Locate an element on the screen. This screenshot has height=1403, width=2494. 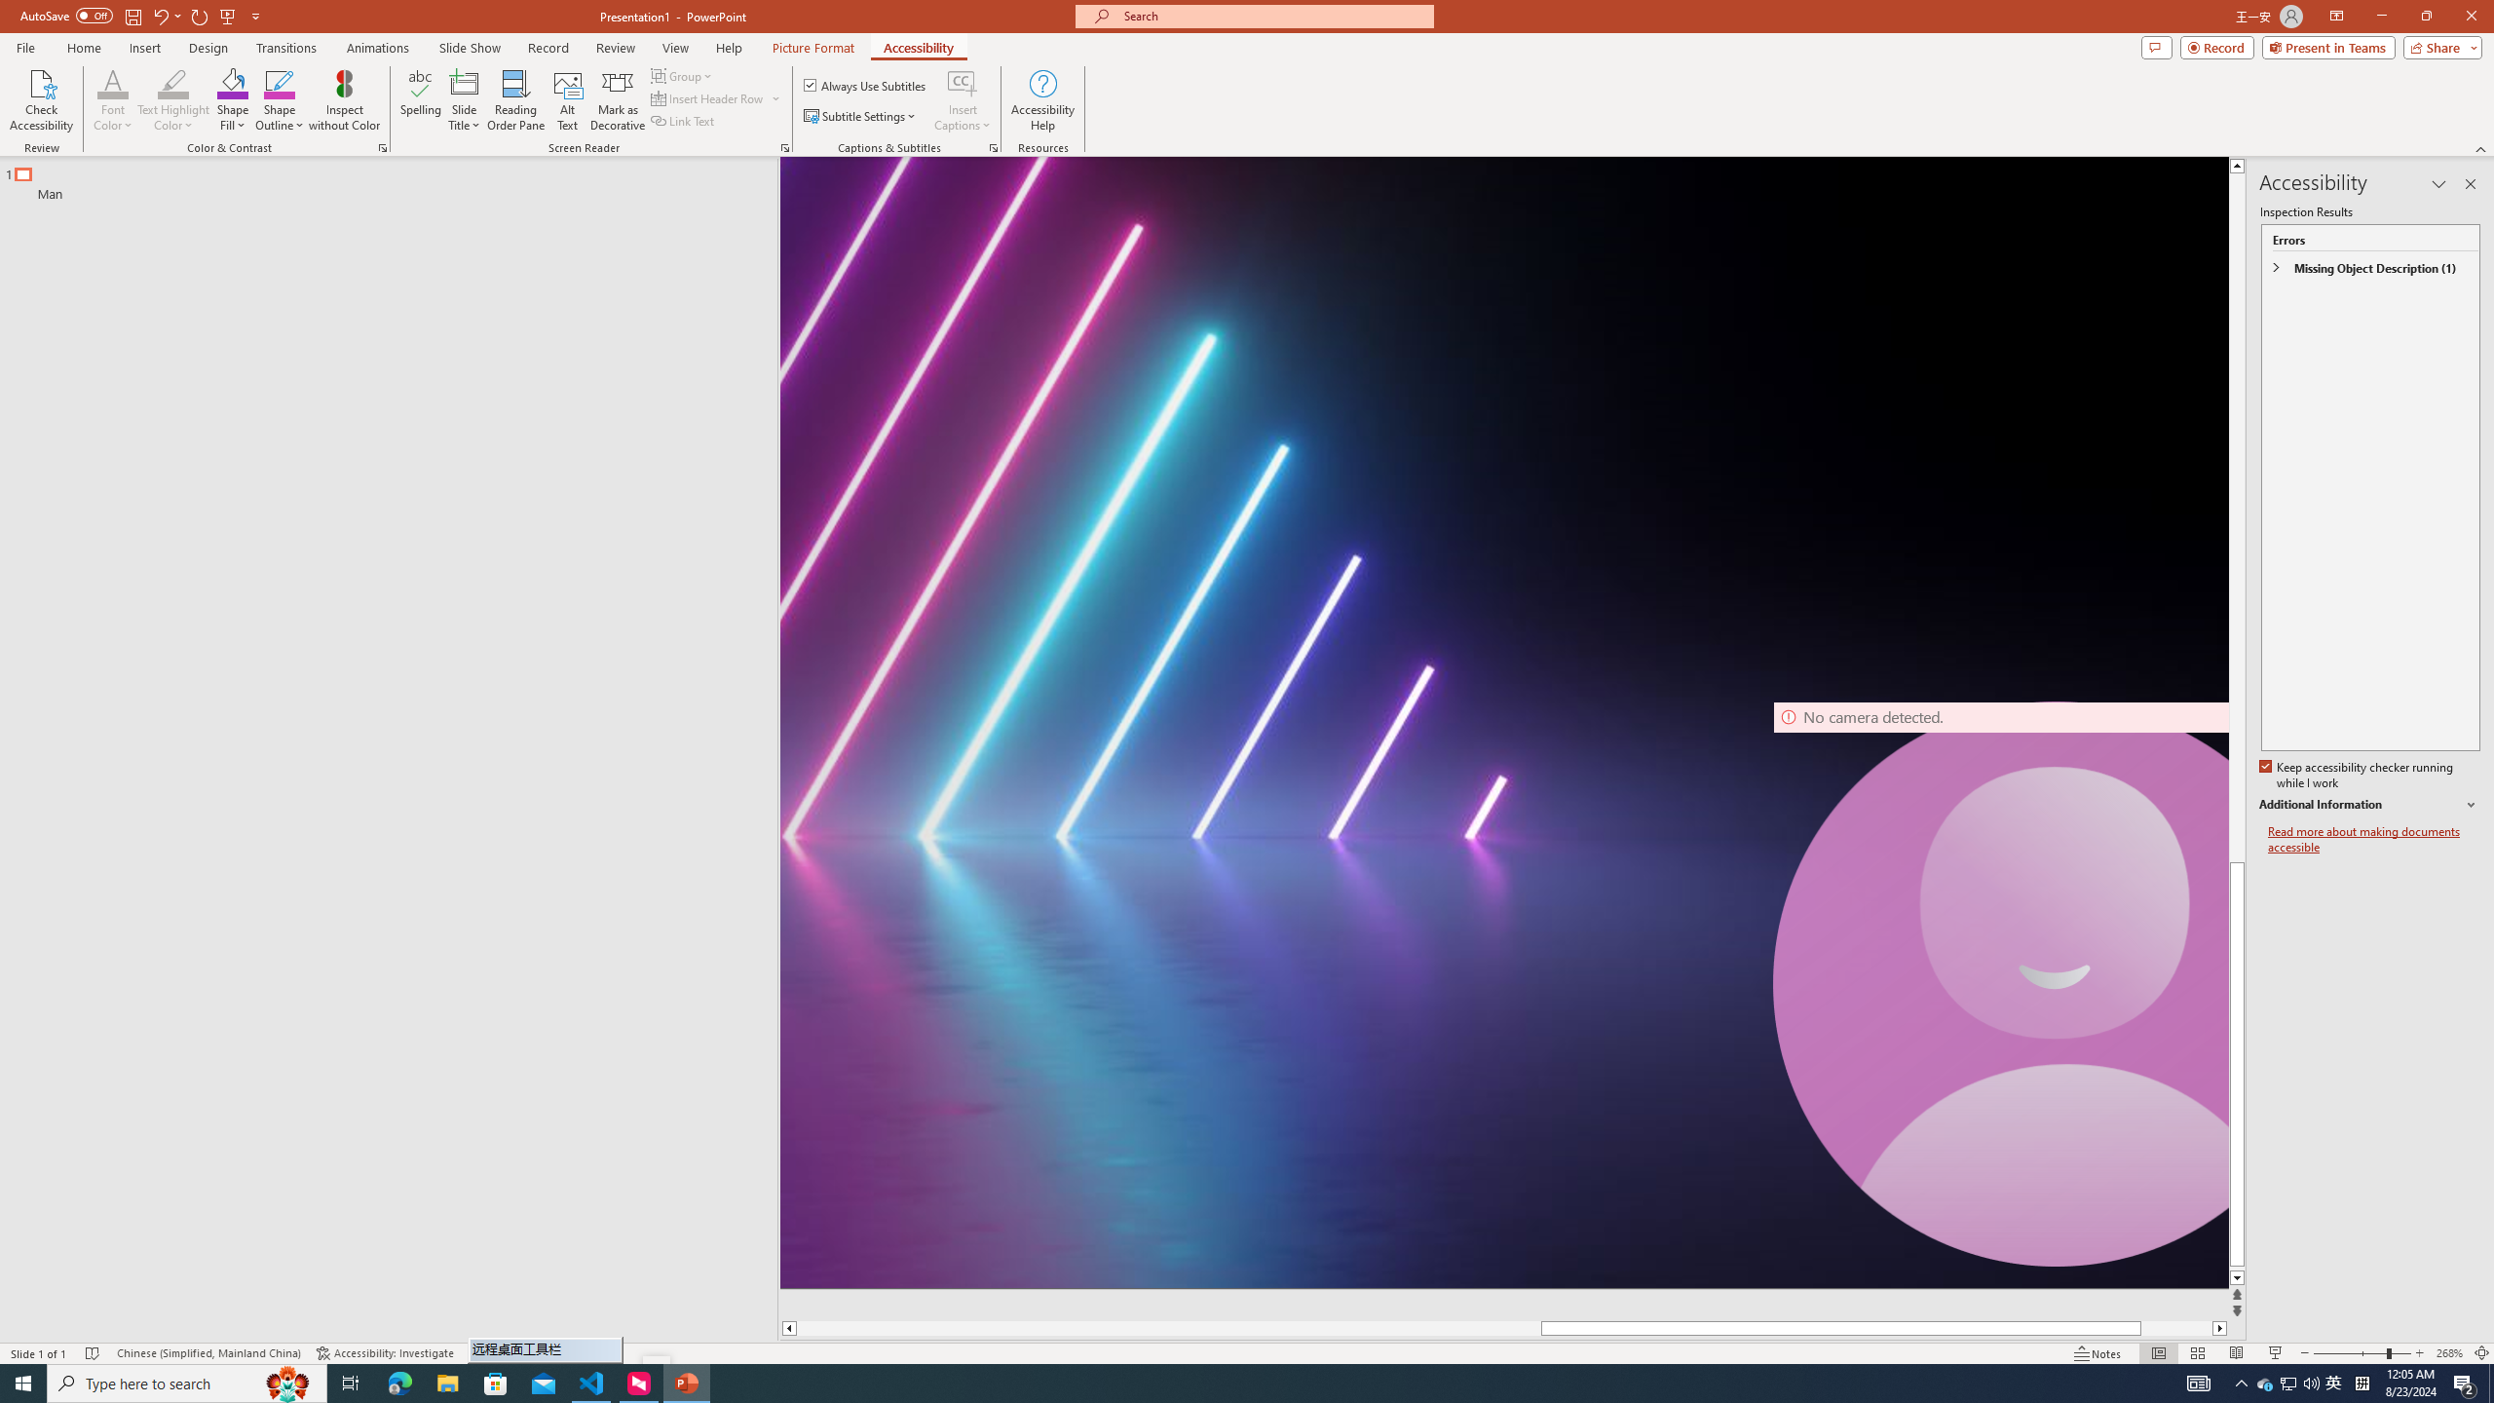
Insert Header Row is located at coordinates (717, 97).